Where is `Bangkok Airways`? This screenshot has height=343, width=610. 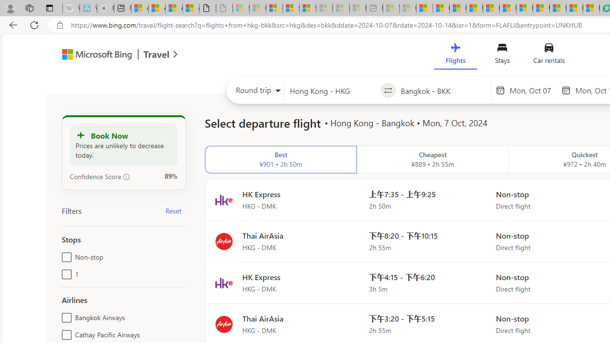
Bangkok Airways is located at coordinates (65, 315).